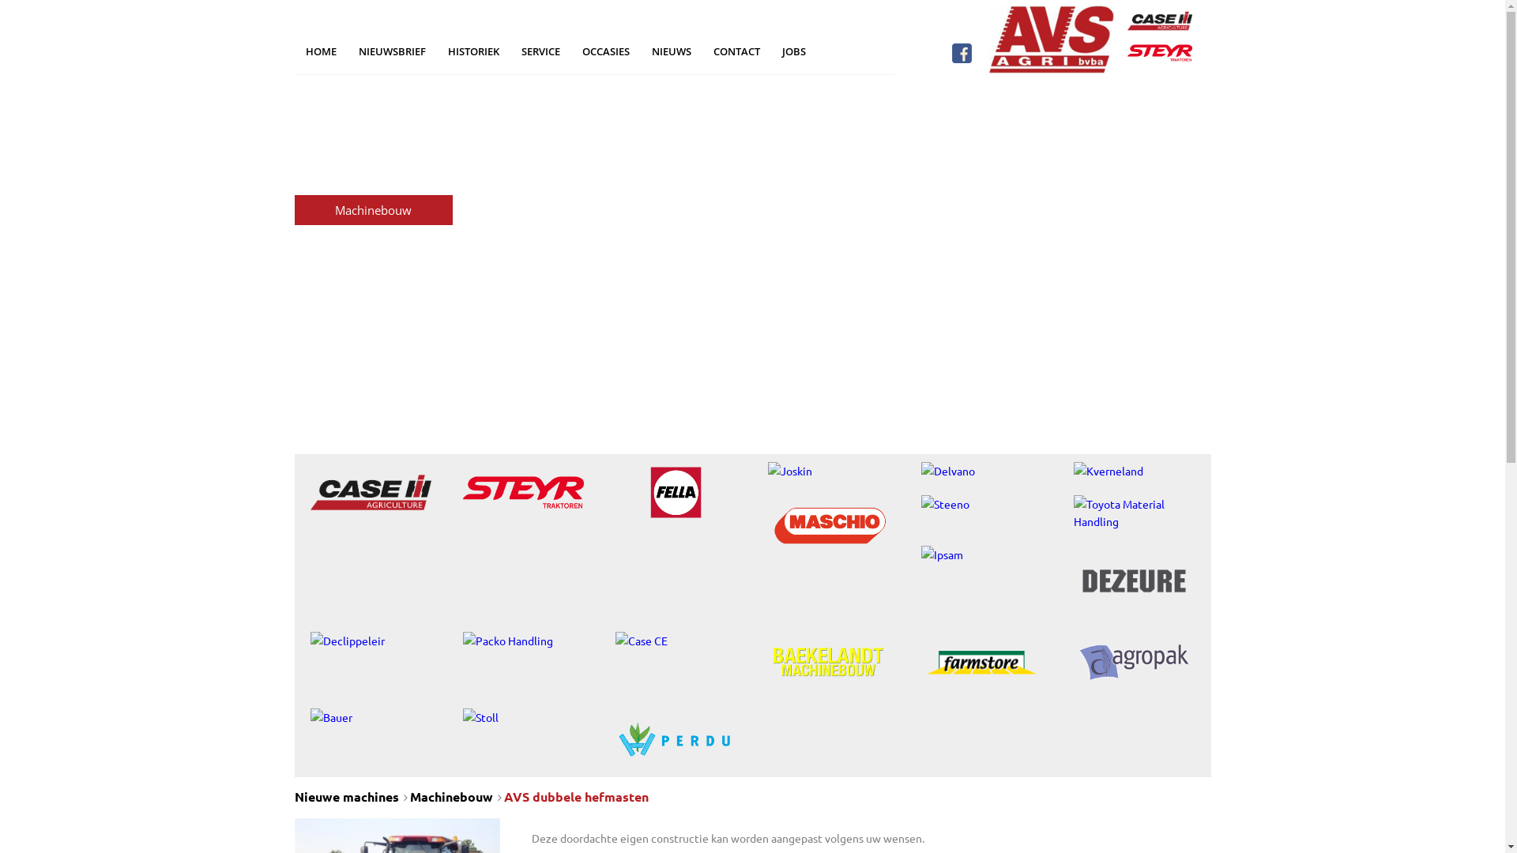  I want to click on Maschio, so click(828, 526).